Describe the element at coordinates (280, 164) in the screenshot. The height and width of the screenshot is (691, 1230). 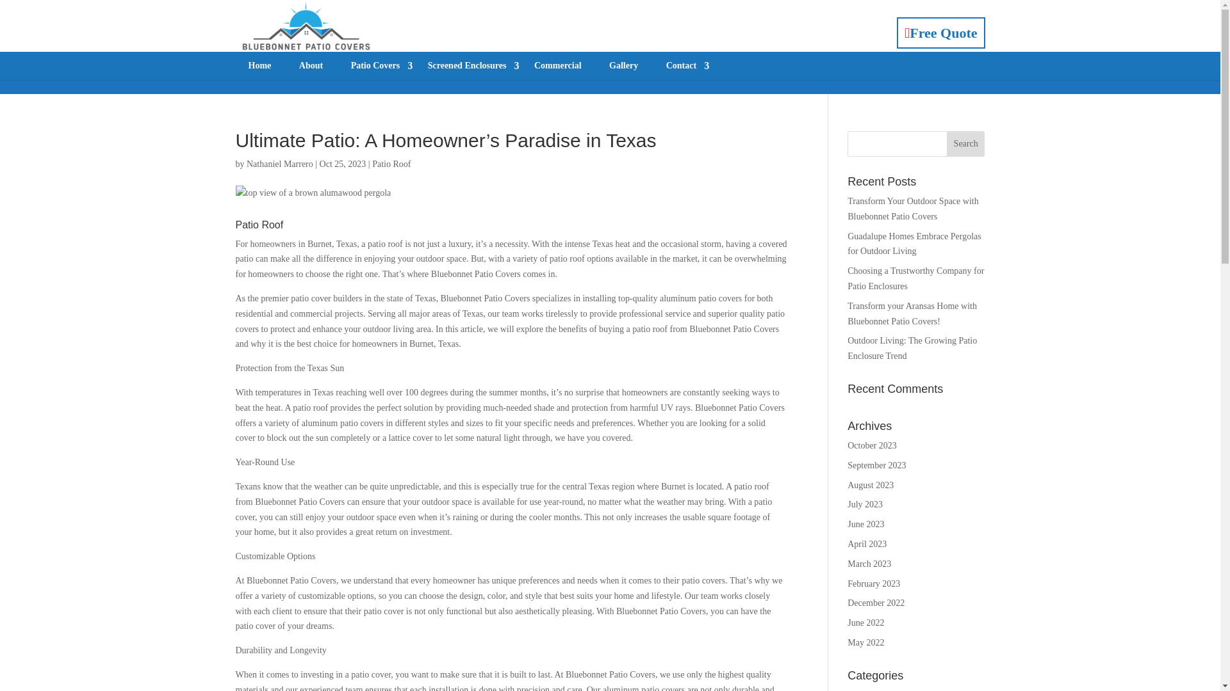
I see `Posts by Nathaniel Marrero` at that location.